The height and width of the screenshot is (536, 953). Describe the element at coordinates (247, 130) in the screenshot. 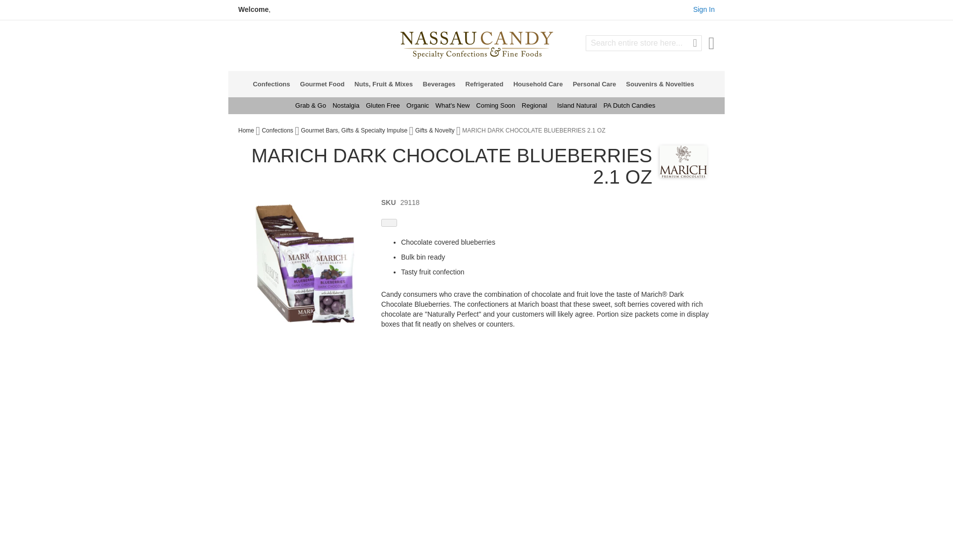

I see `Go to Home Page` at that location.